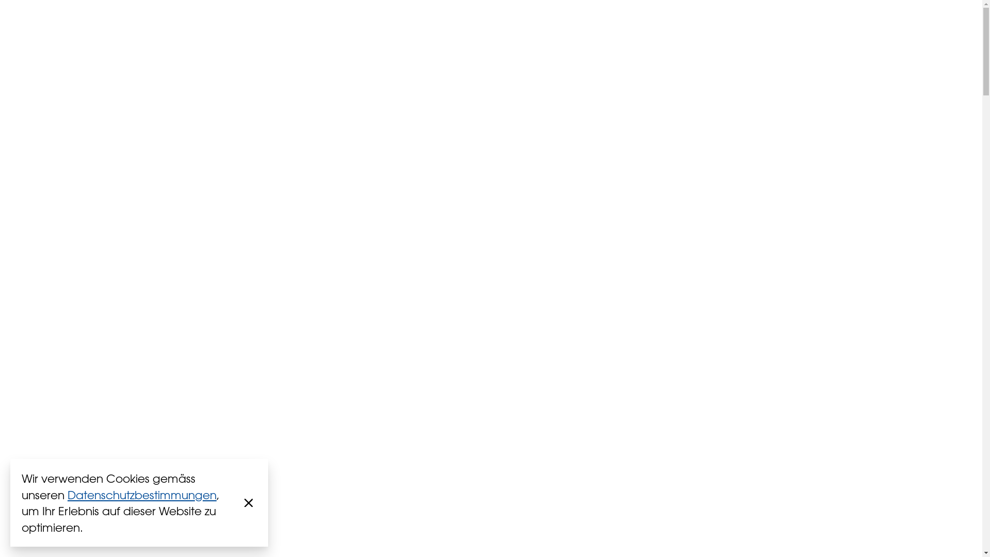  I want to click on Datenschutzbestimmungen, so click(142, 495).